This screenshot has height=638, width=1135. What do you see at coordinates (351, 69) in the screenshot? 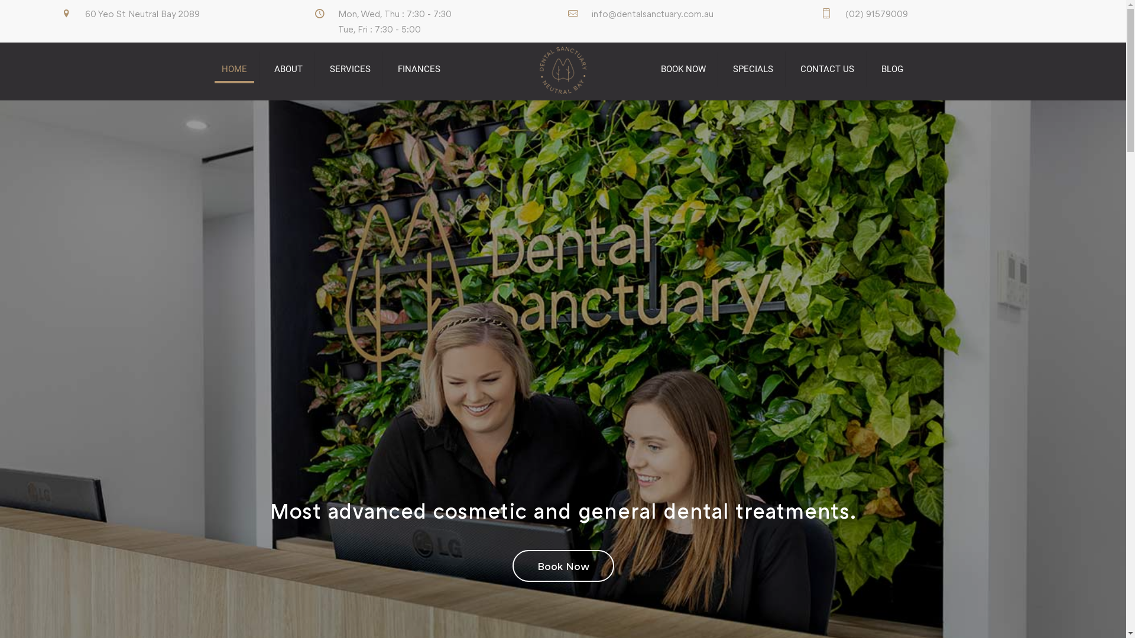
I see `SERVICES` at bounding box center [351, 69].